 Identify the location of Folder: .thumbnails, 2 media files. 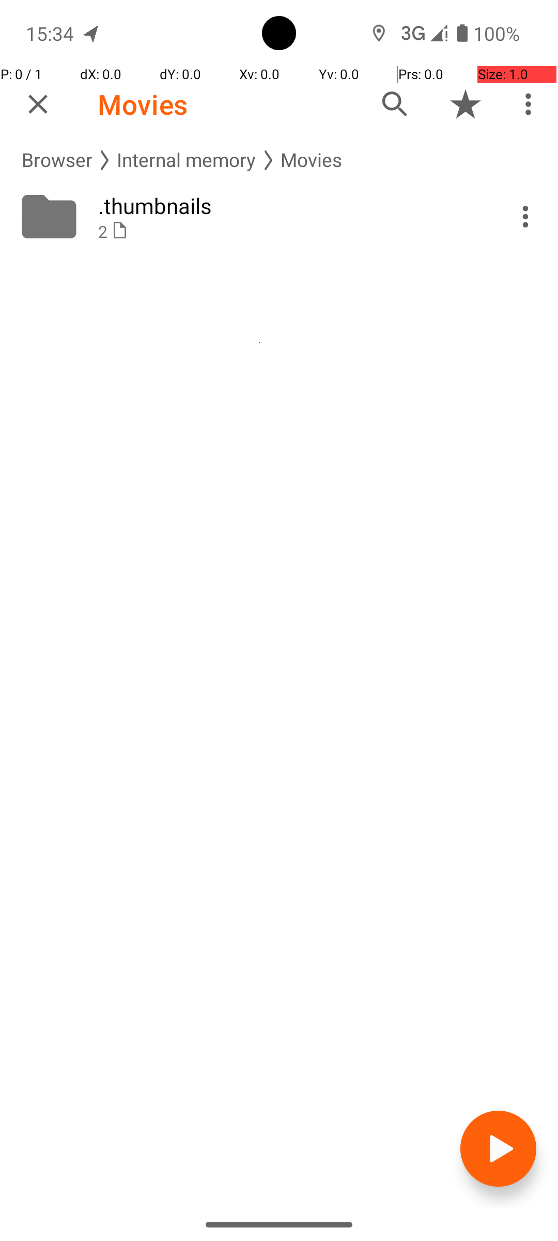
(279, 217).